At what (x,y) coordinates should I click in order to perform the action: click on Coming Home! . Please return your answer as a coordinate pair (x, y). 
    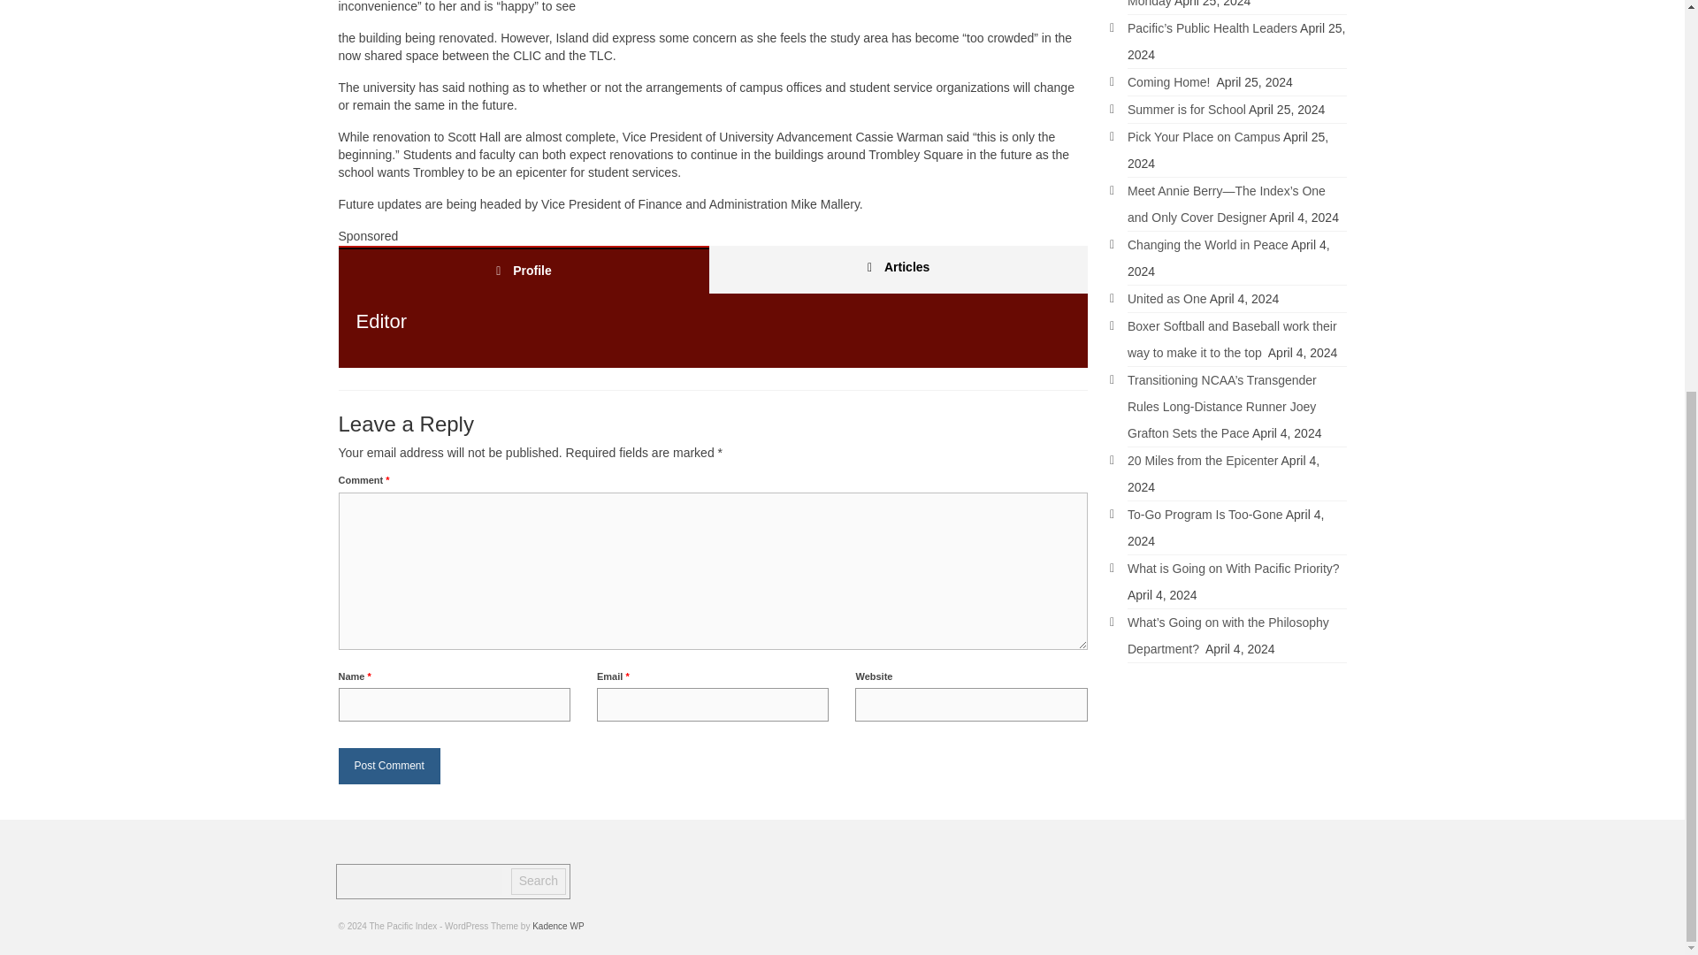
    Looking at the image, I should click on (1170, 82).